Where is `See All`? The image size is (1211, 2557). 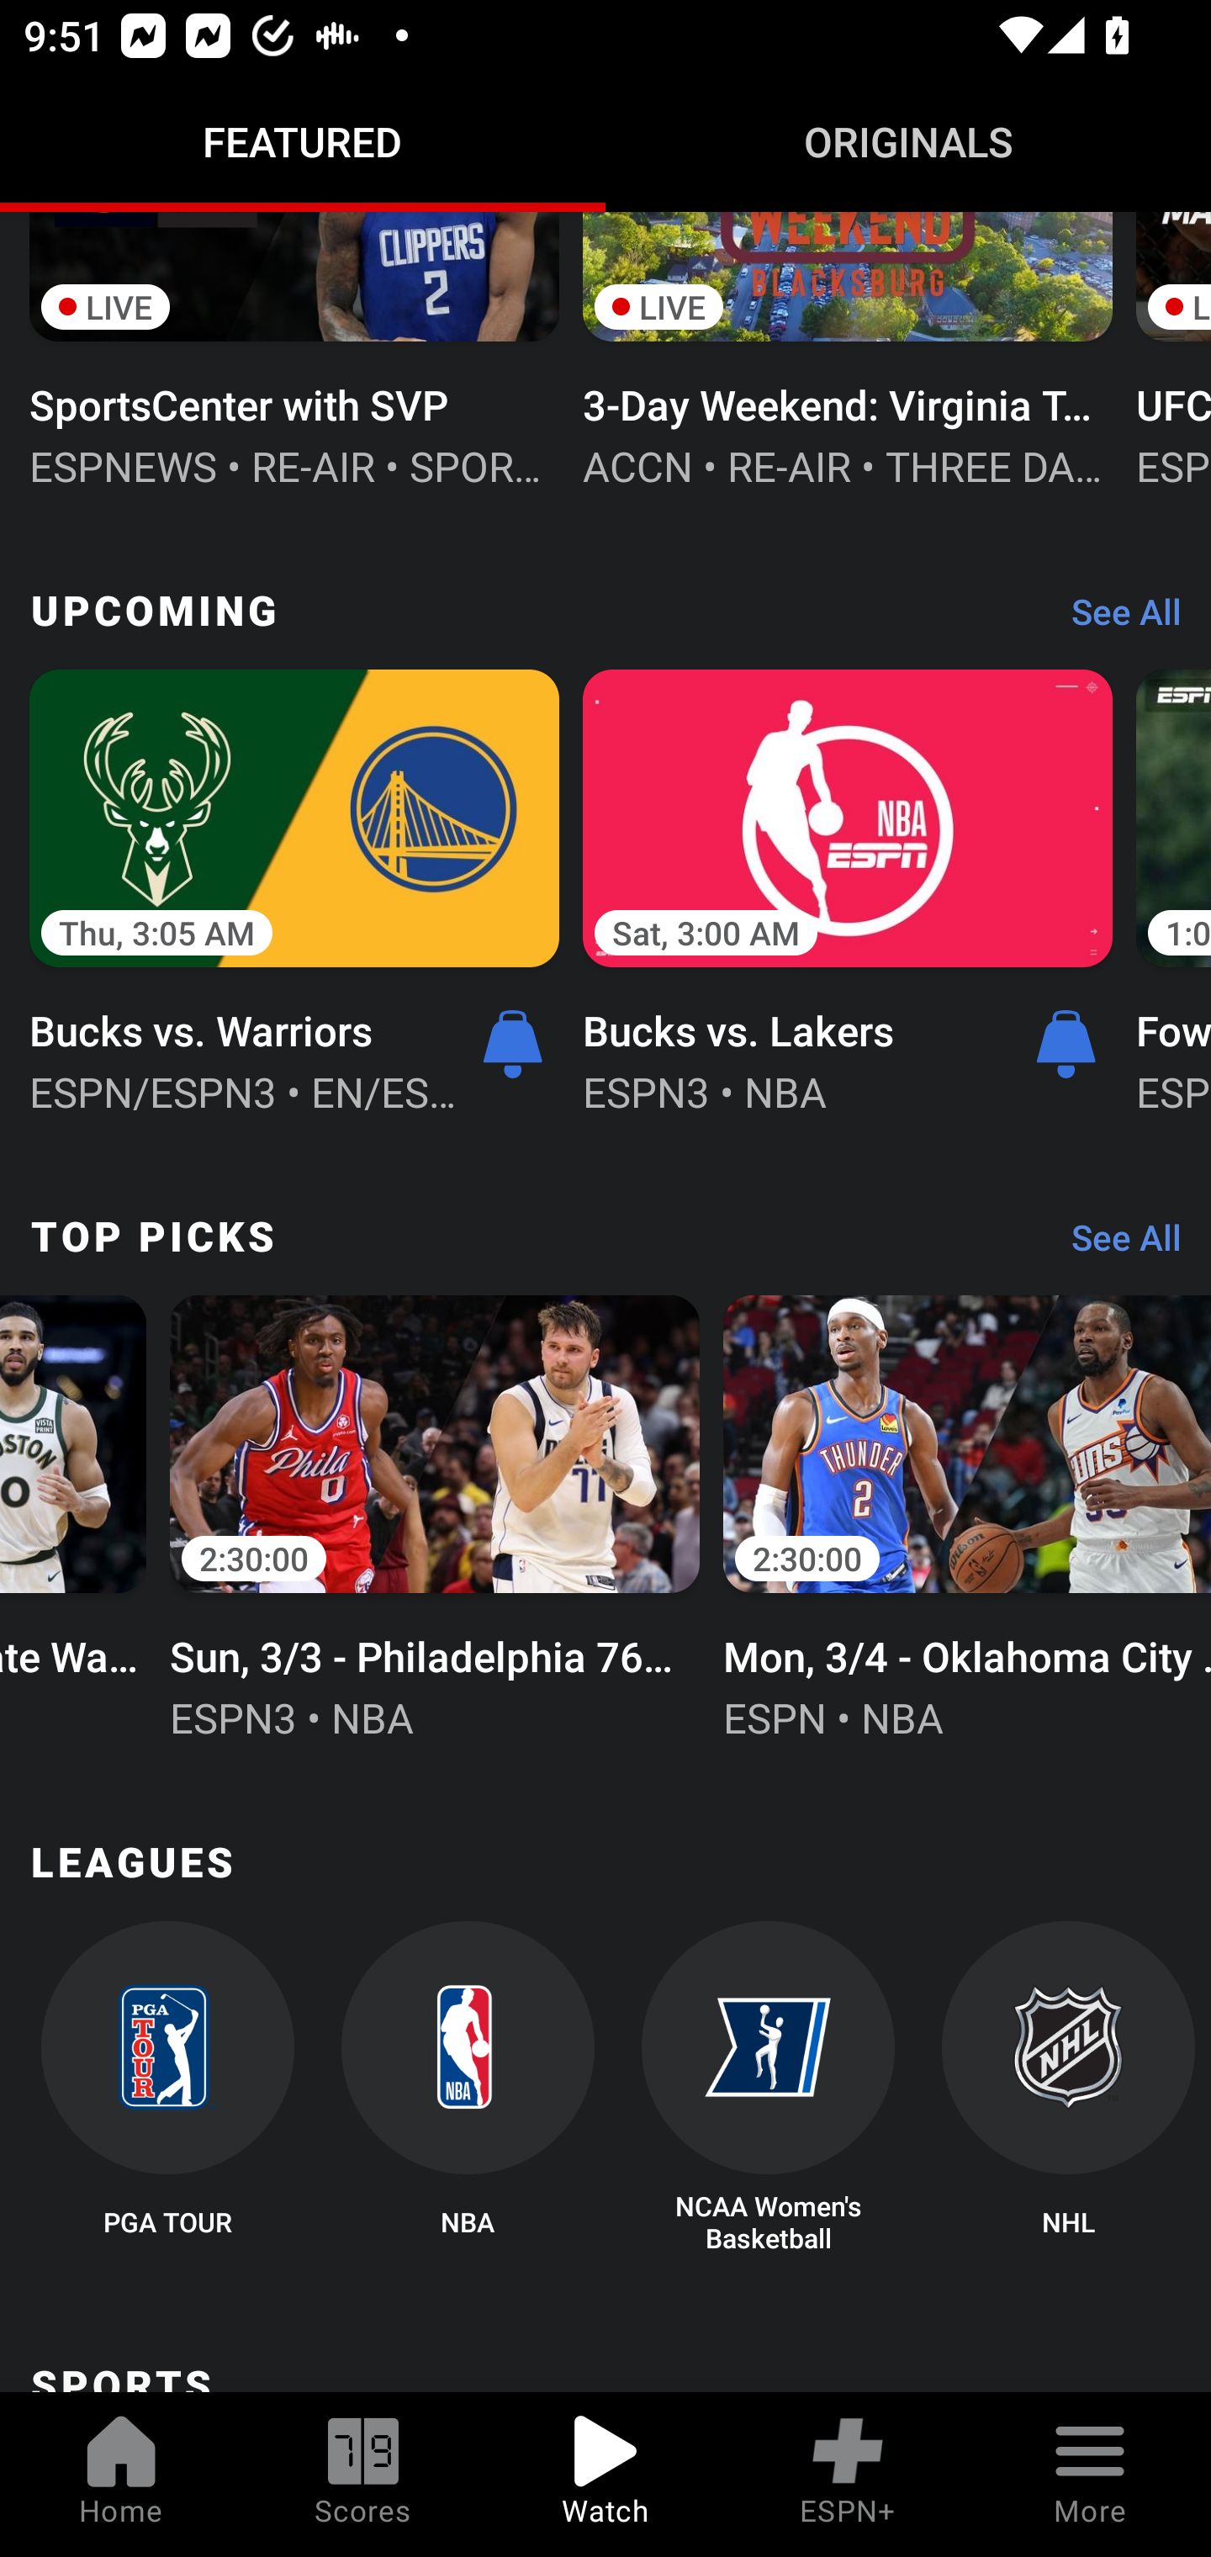 See All is located at coordinates (1114, 620).